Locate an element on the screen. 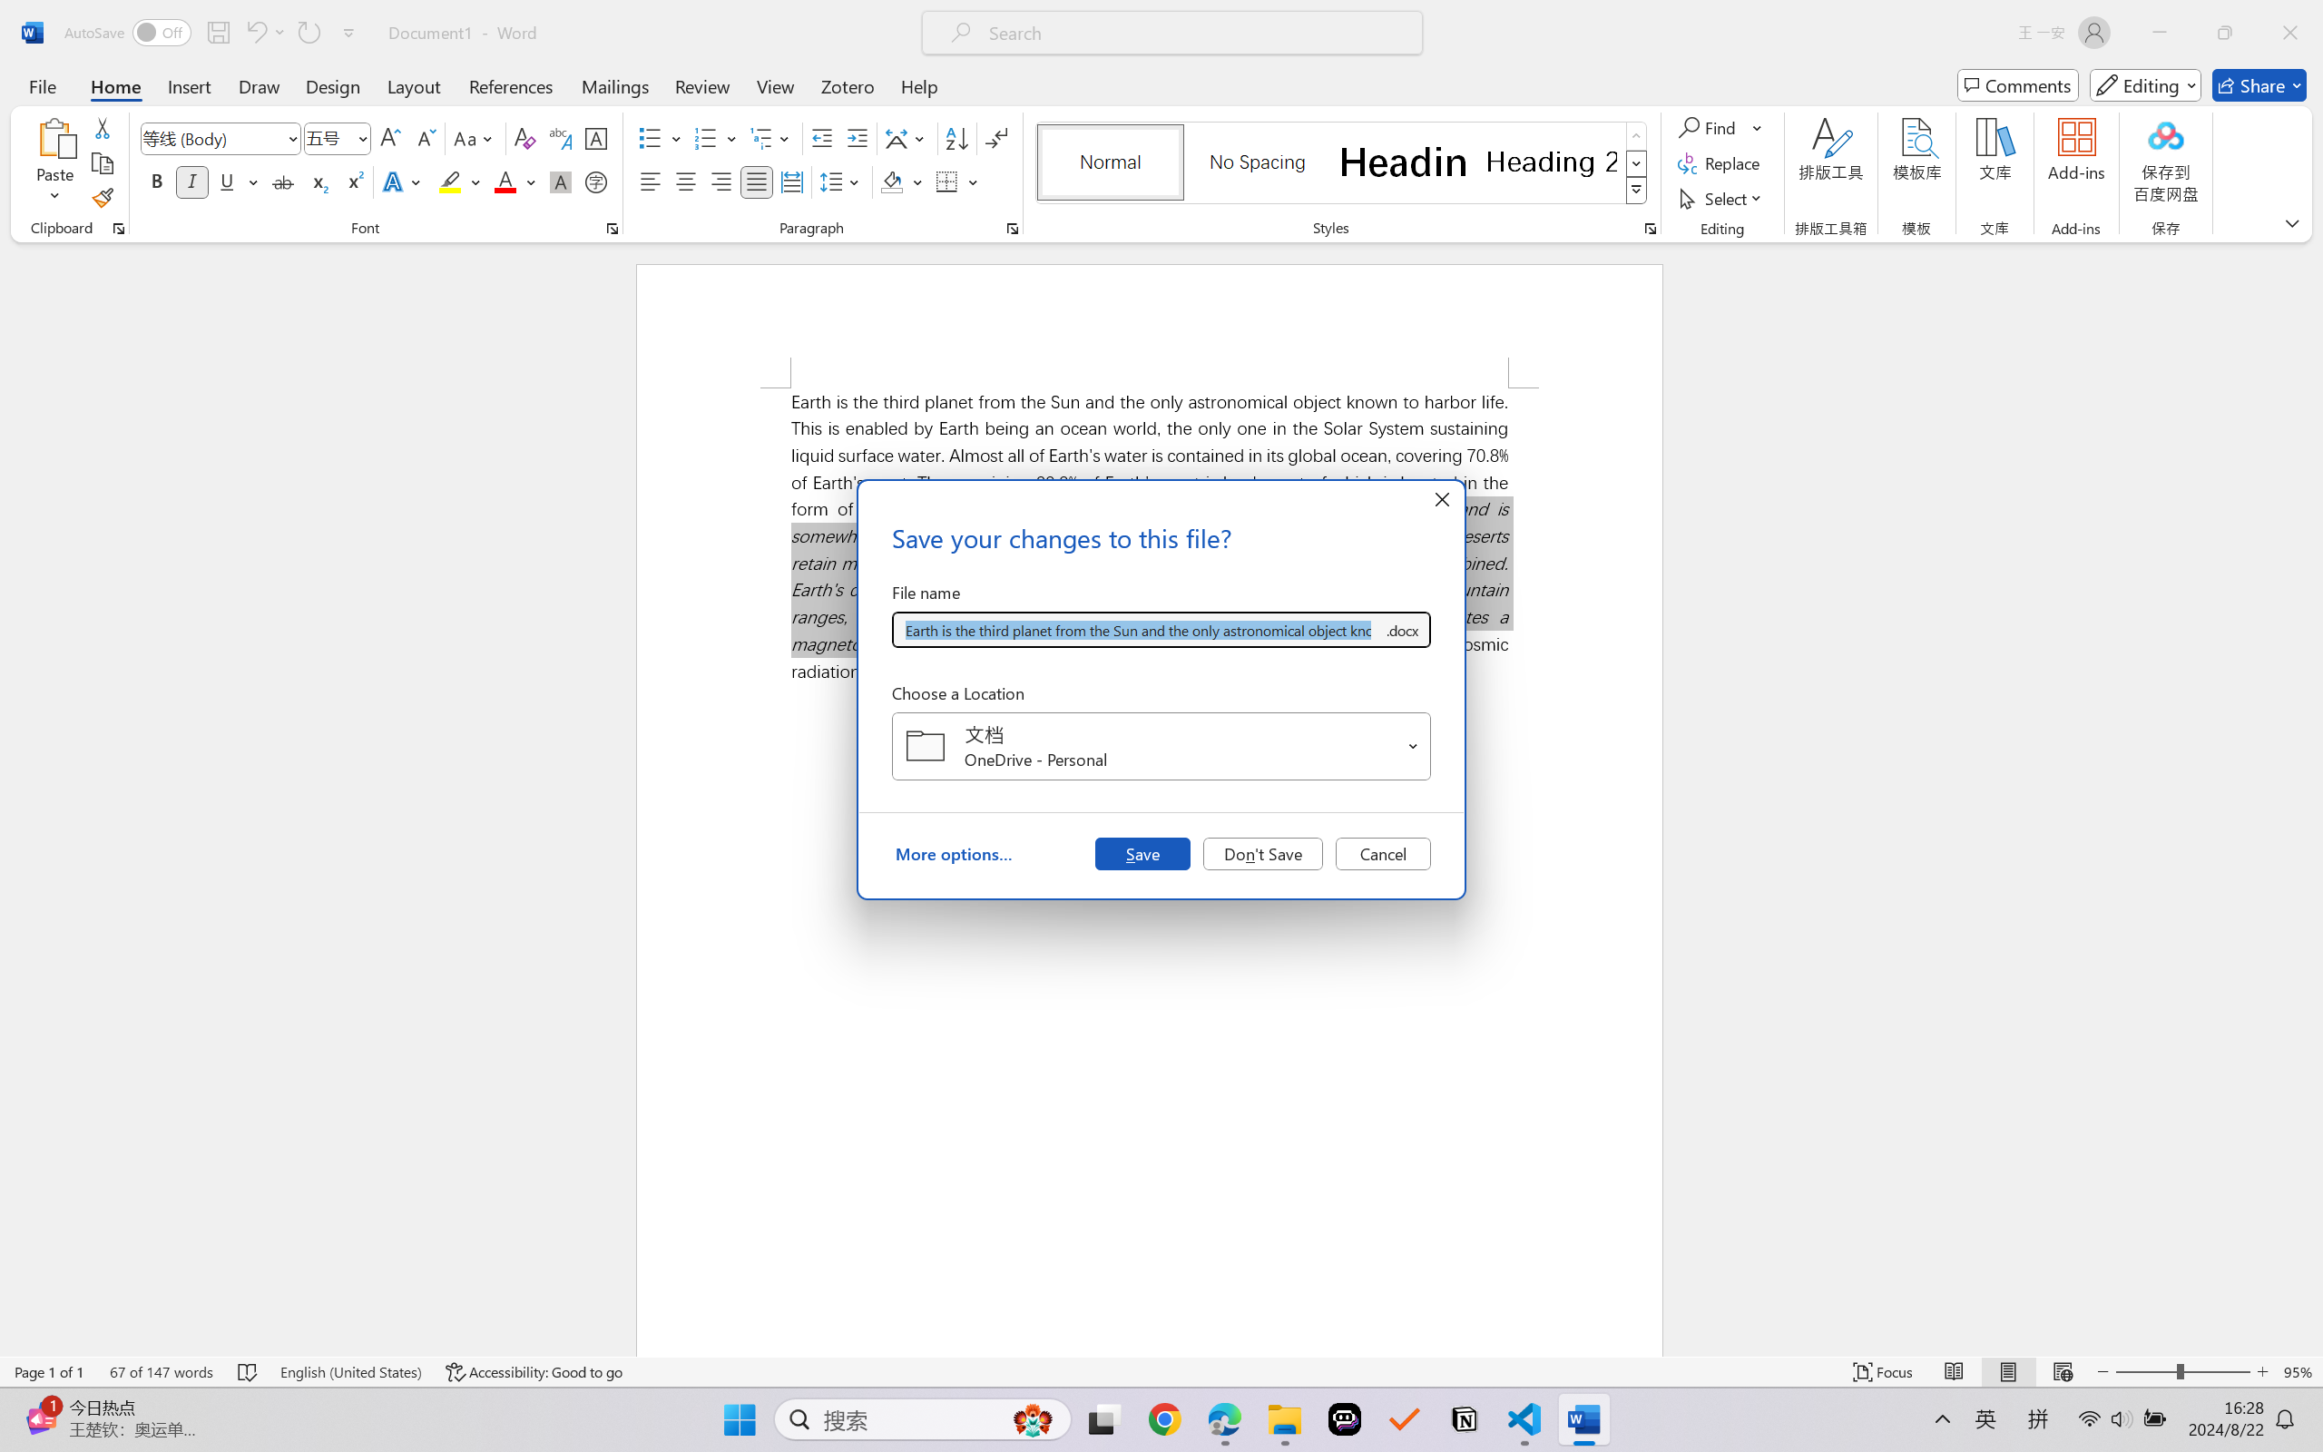 The height and width of the screenshot is (1452, 2323). Align Right is located at coordinates (722, 181).